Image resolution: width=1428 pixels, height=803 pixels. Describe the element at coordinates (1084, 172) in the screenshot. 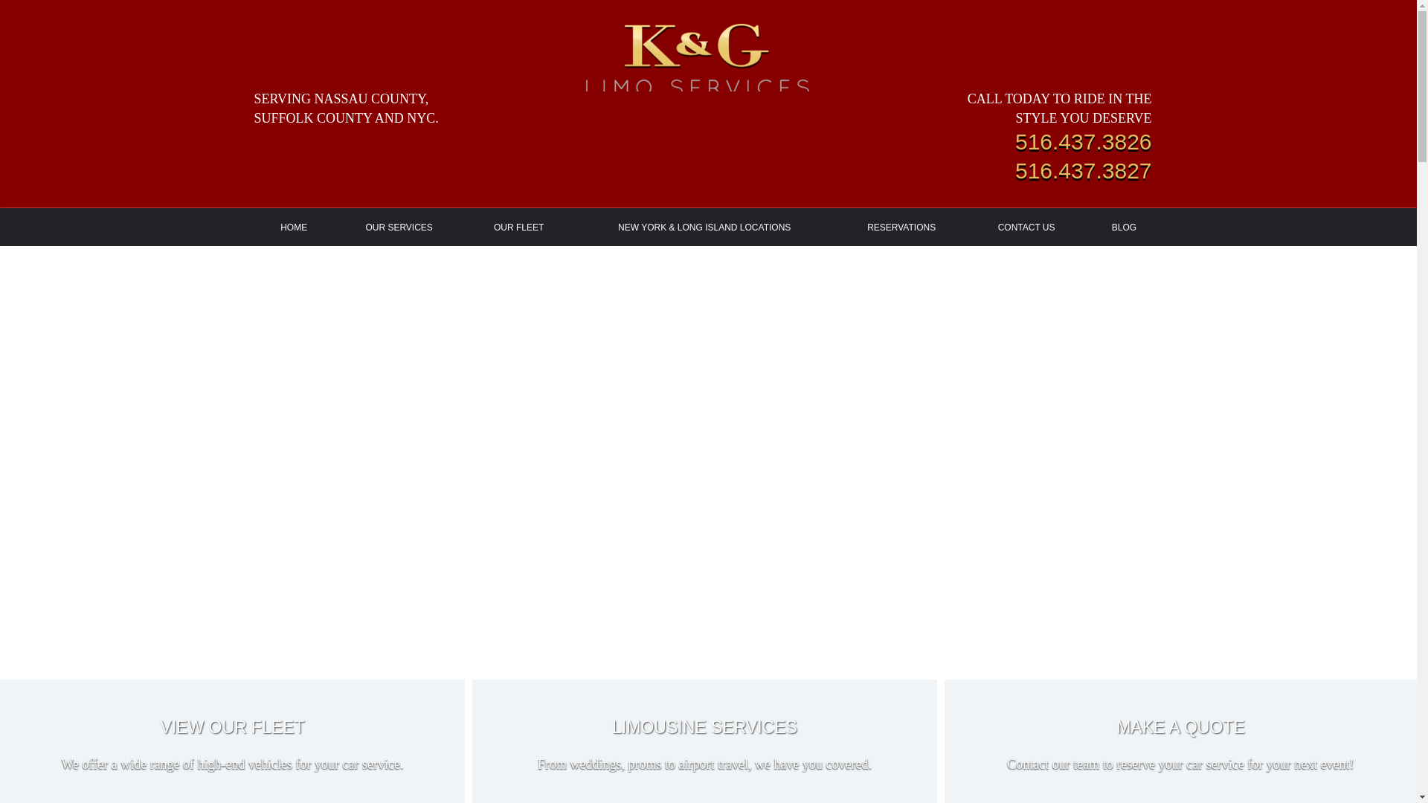

I see `516.437.3827` at that location.